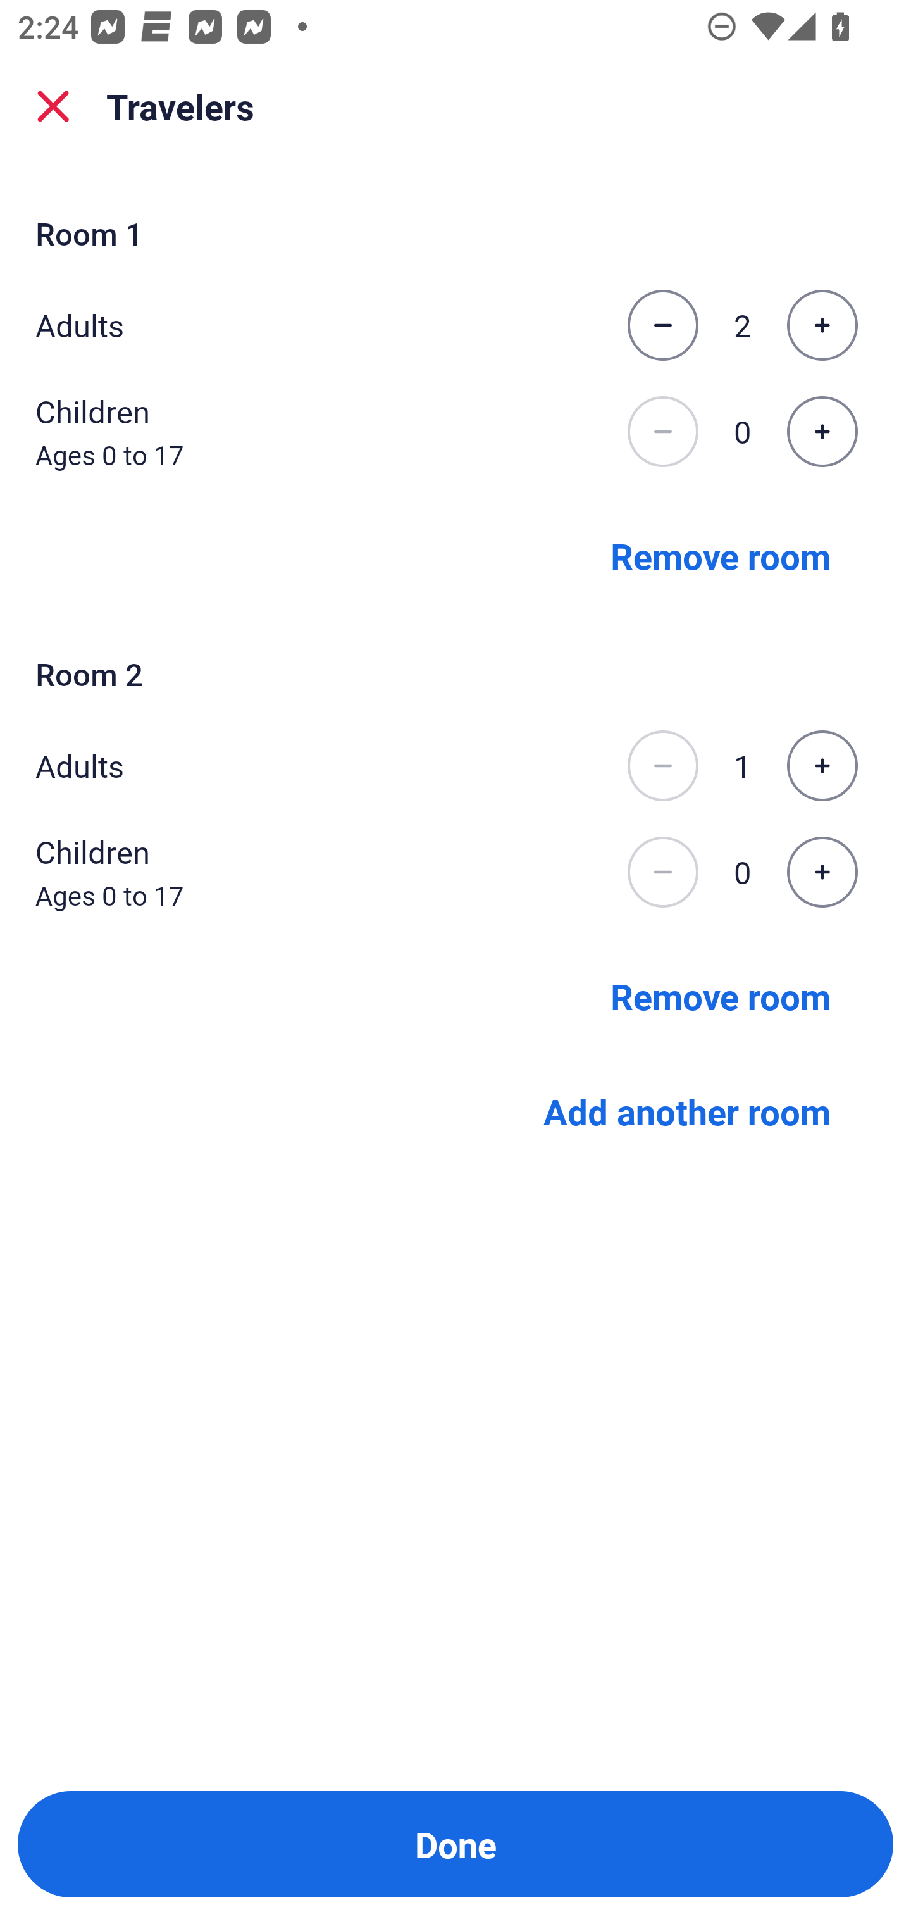  I want to click on close, so click(53, 106).